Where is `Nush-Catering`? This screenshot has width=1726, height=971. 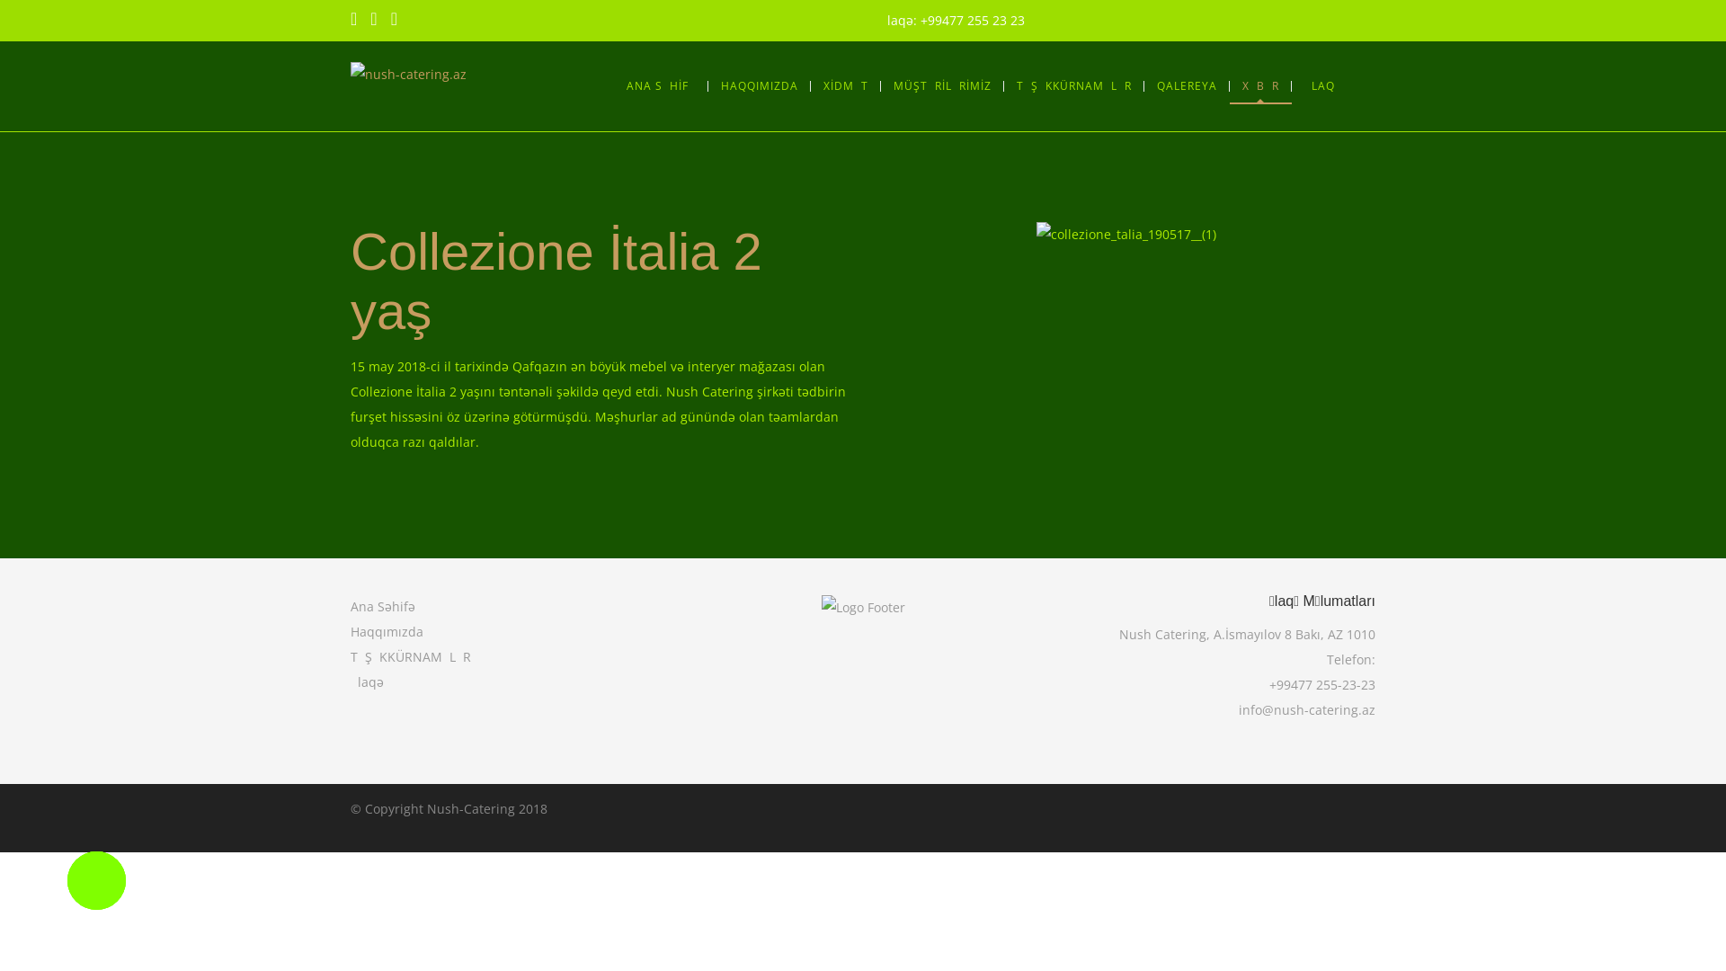
Nush-Catering is located at coordinates (471, 809).